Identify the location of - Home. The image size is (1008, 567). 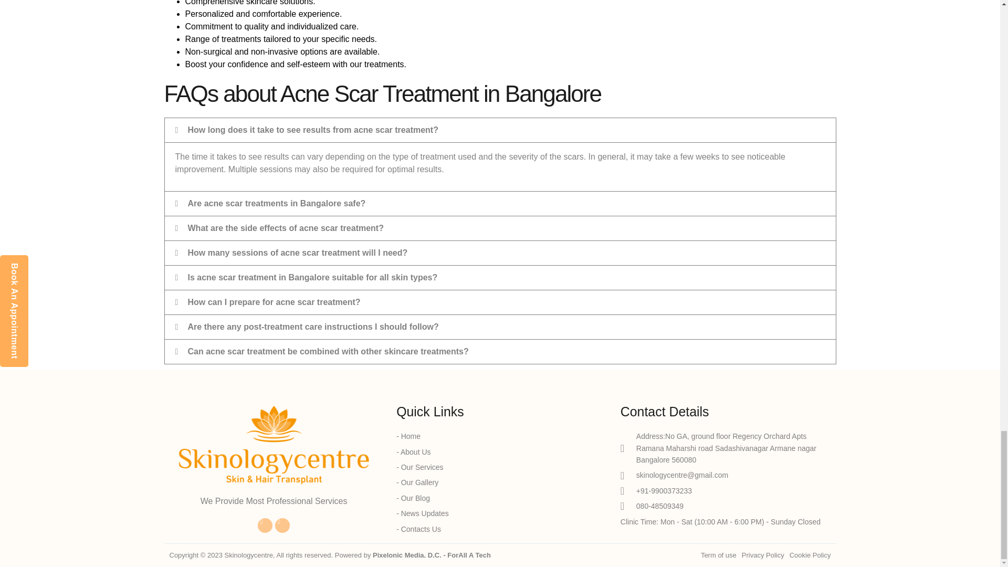
(500, 436).